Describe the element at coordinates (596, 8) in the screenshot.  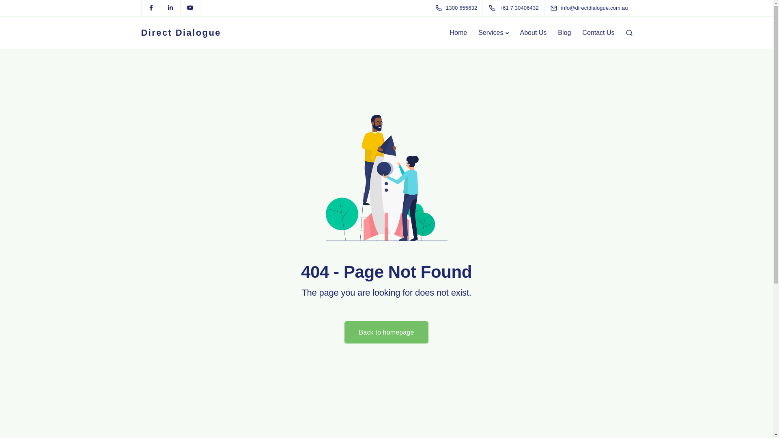
I see `info@directdialogue.com.au` at that location.